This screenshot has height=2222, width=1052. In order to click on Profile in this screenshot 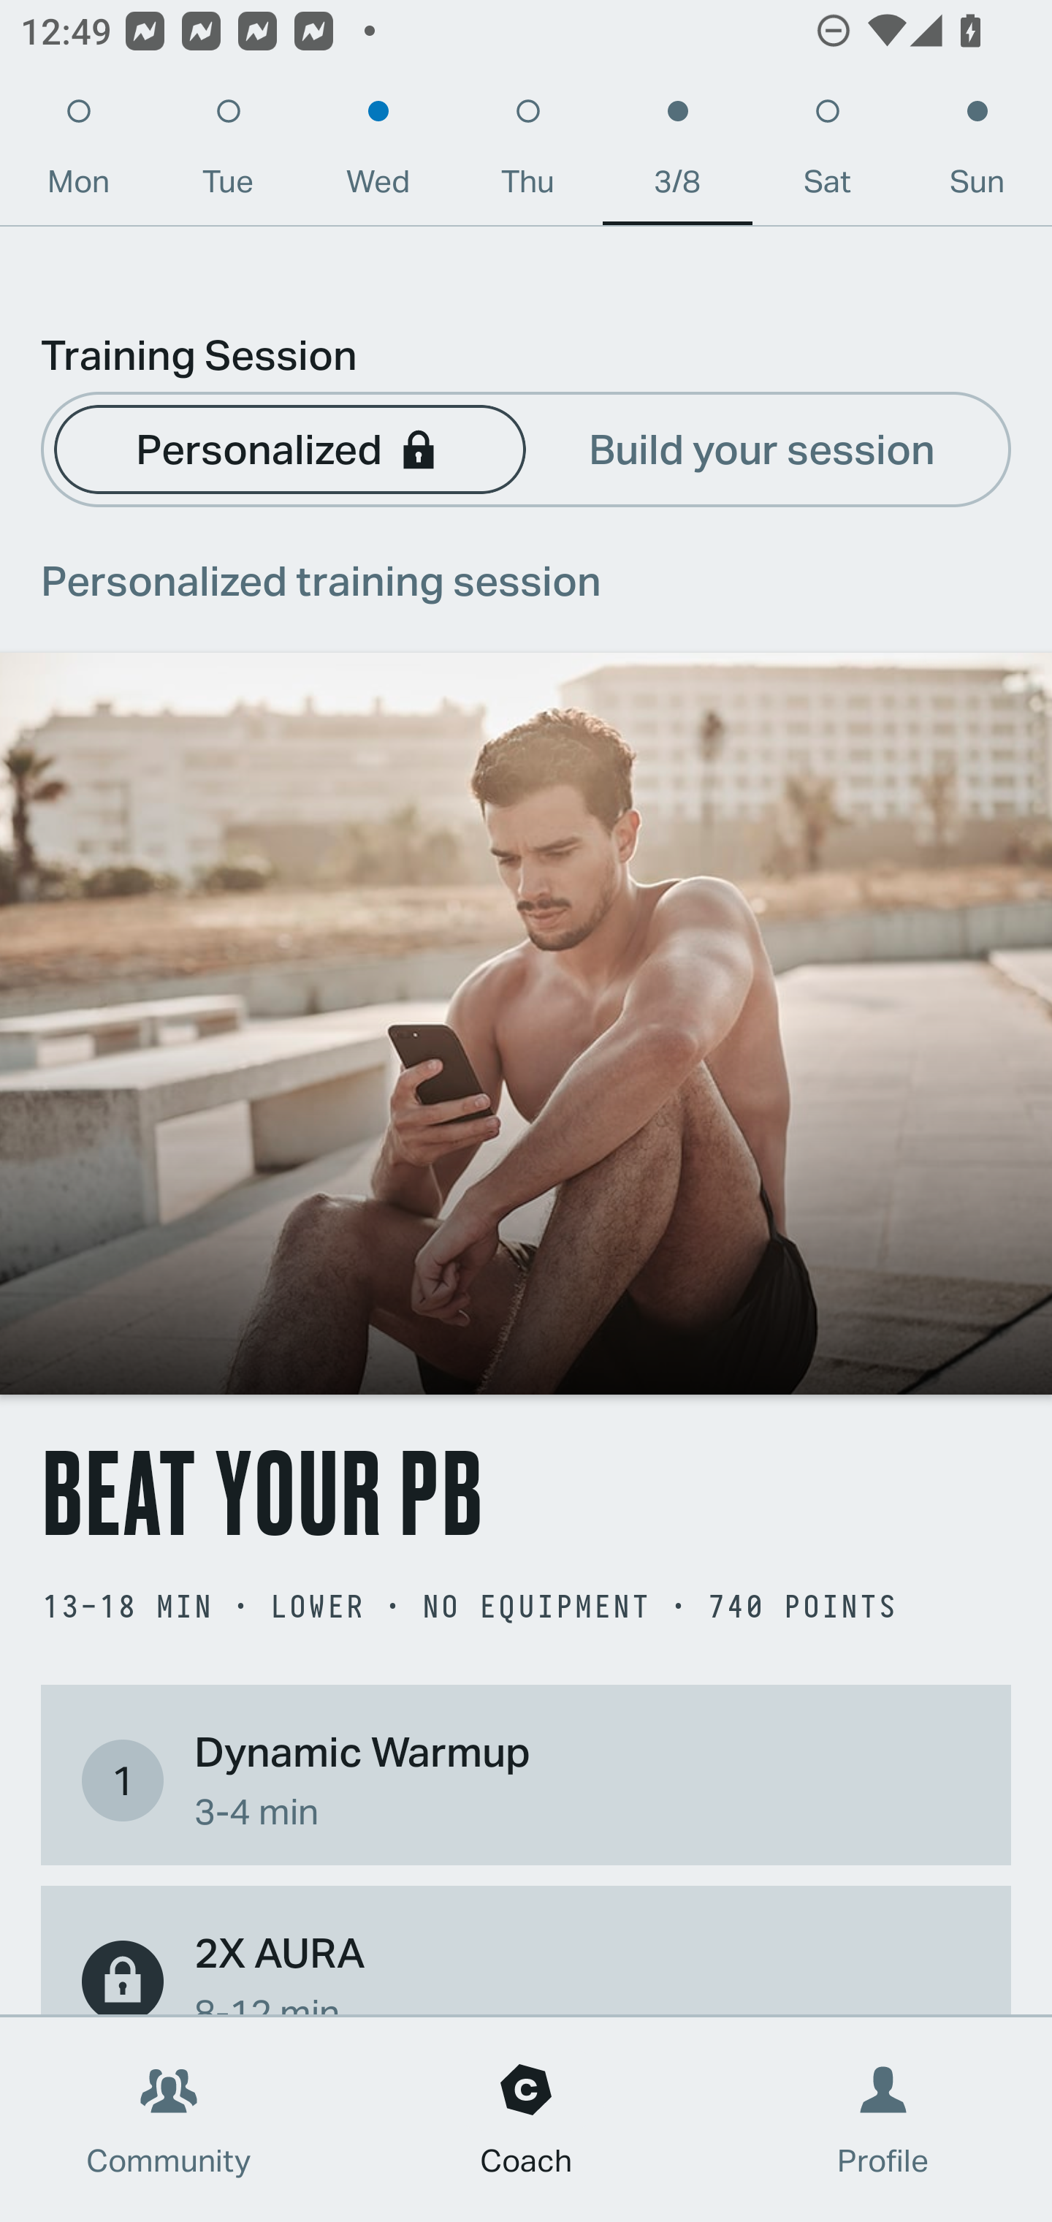, I will do `click(884, 2120)`.